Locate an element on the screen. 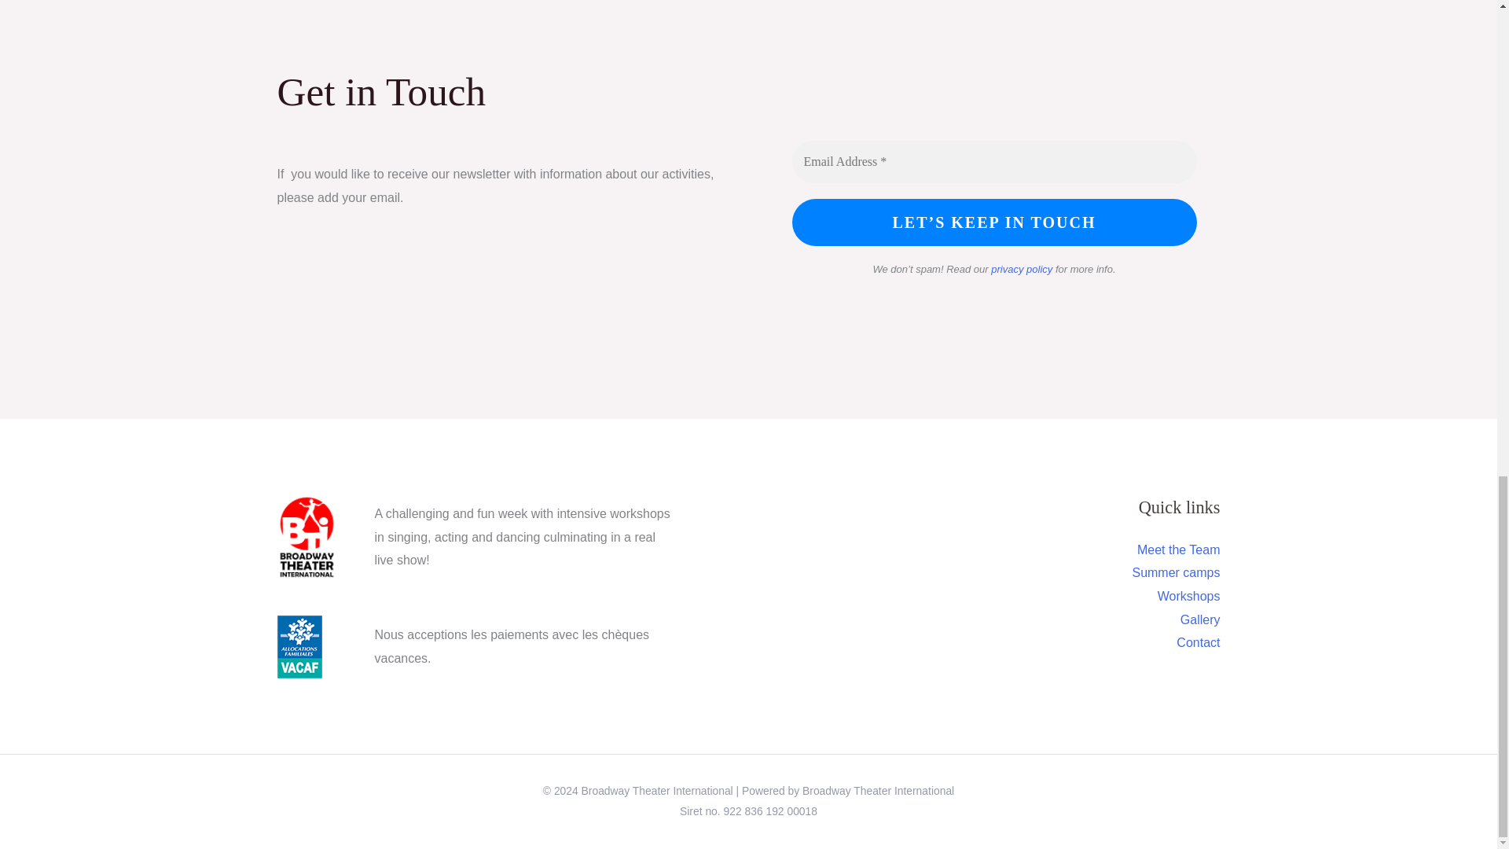 The height and width of the screenshot is (849, 1509). Meet the Team is located at coordinates (1179, 550).